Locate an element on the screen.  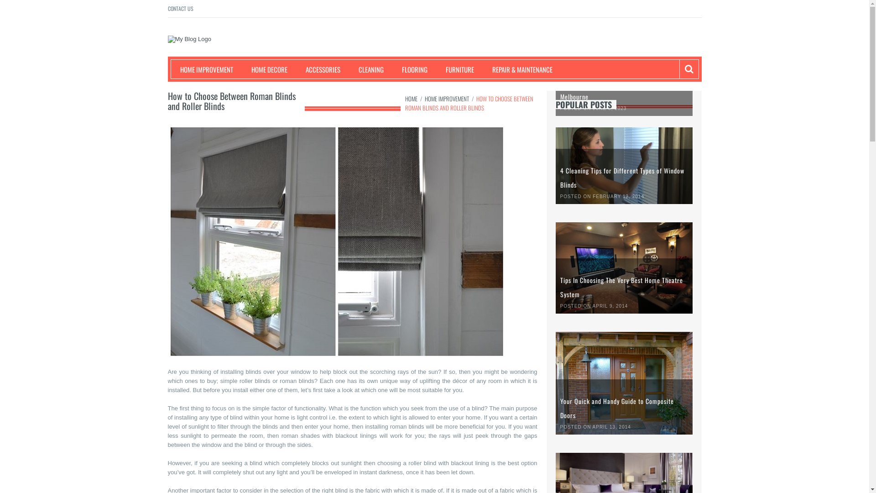
FLOORING is located at coordinates (410, 69).